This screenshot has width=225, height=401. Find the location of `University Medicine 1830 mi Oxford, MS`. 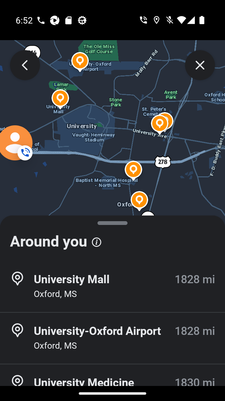

University Medicine 1830 mi Oxford, MS is located at coordinates (112, 383).